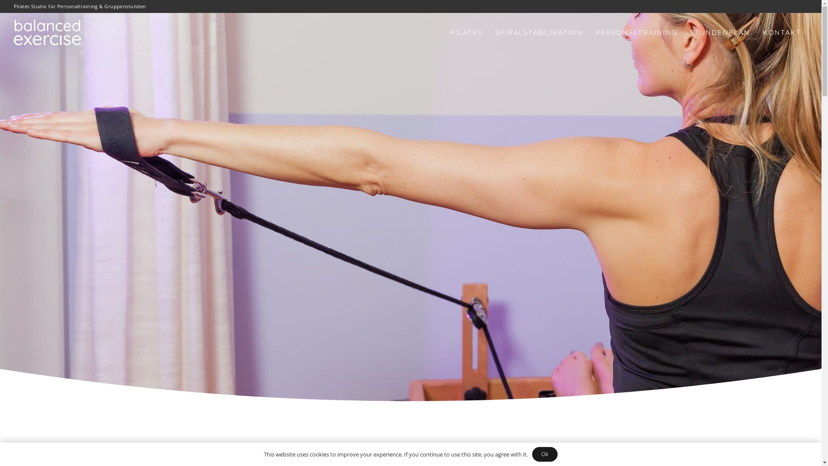 Image resolution: width=828 pixels, height=466 pixels. What do you see at coordinates (539, 32) in the screenshot?
I see `SPIRALSTABILISATION` at bounding box center [539, 32].